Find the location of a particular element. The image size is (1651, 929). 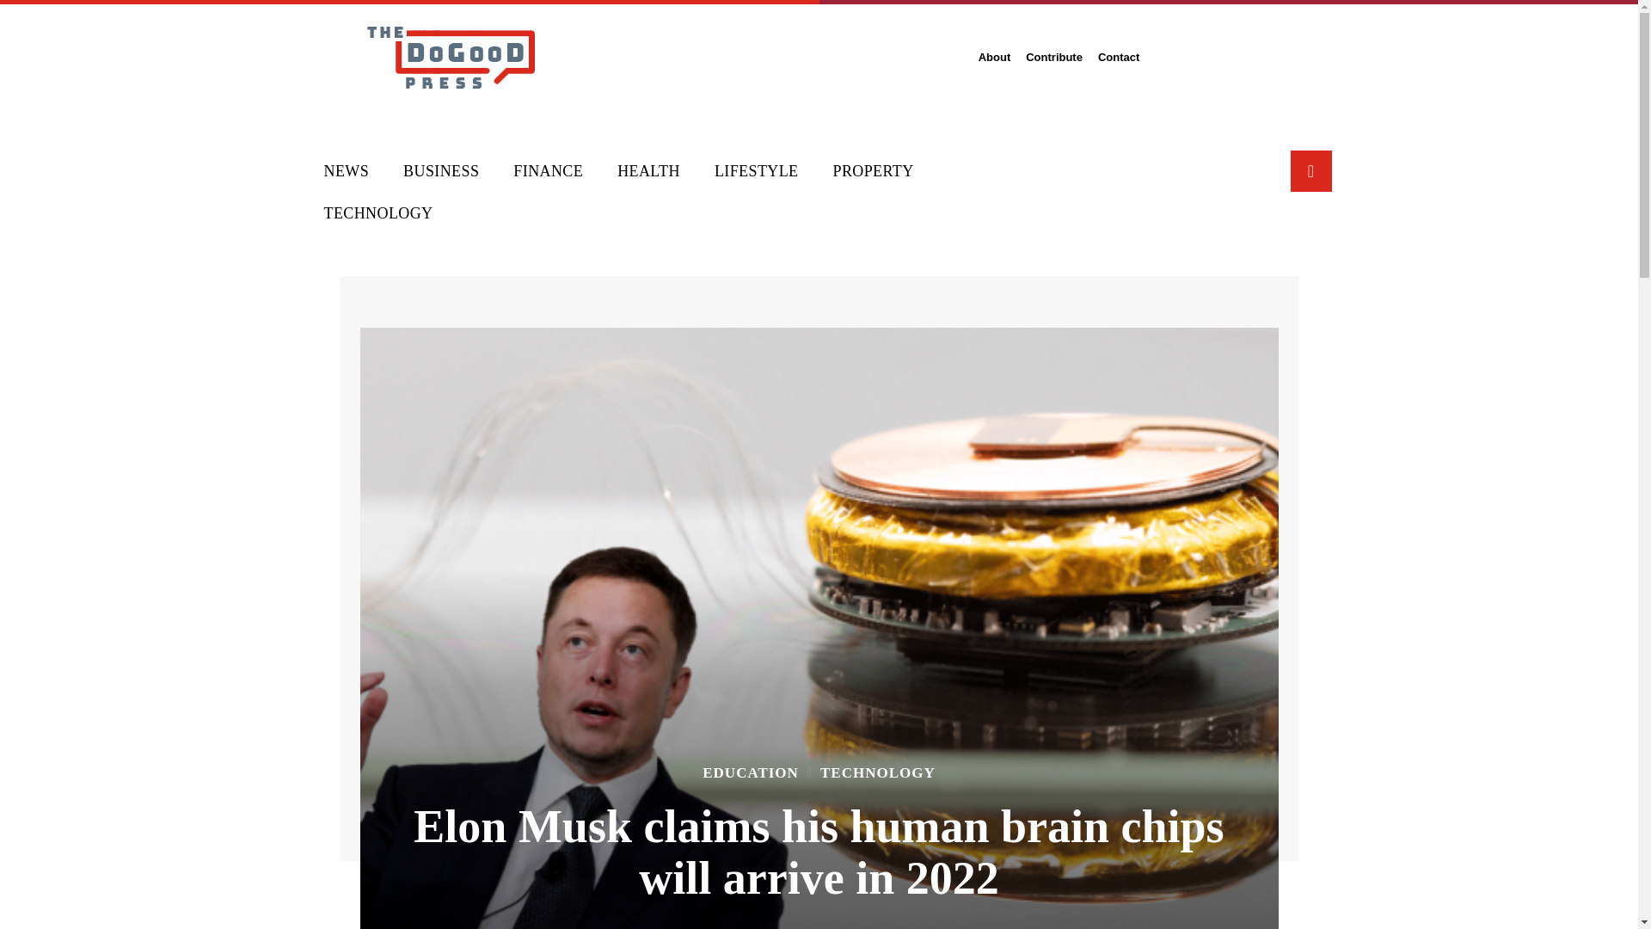

About is located at coordinates (994, 57).